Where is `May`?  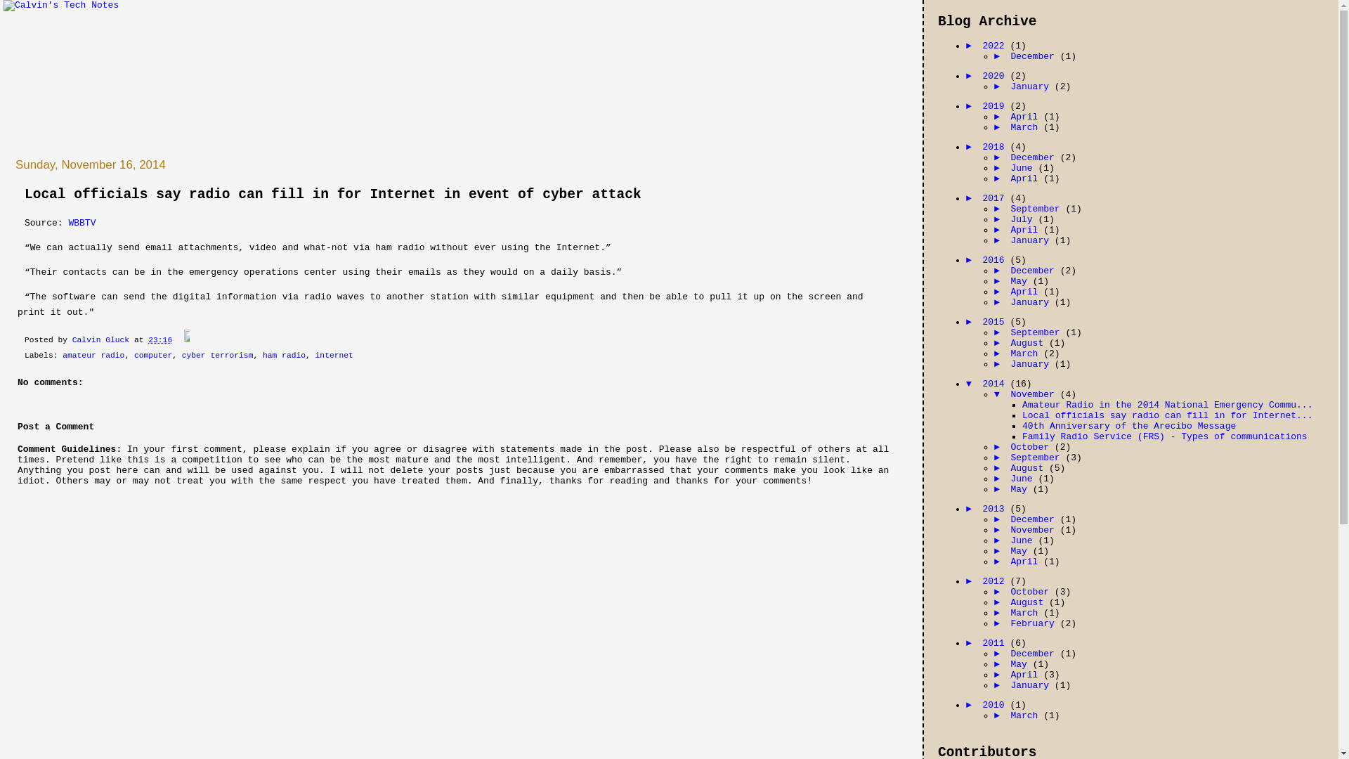 May is located at coordinates (1022, 665).